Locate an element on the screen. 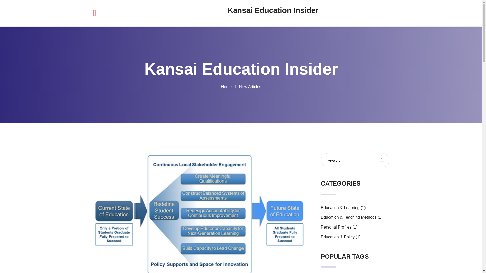  Kansai Education Insider is located at coordinates (273, 10).